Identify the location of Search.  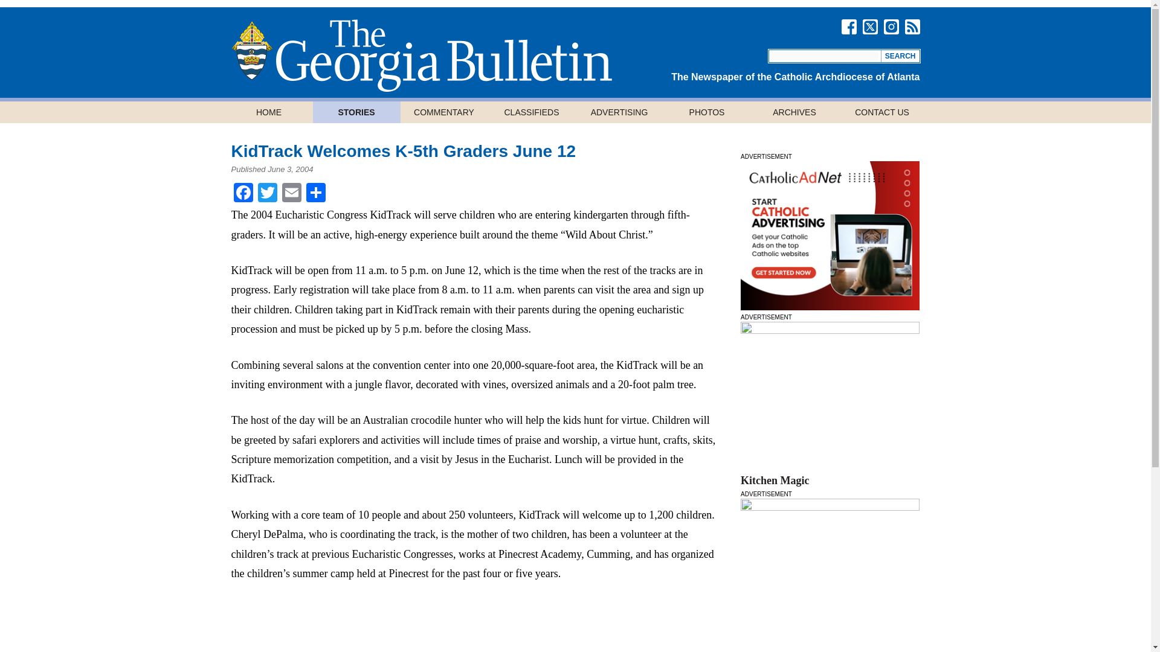
(900, 56).